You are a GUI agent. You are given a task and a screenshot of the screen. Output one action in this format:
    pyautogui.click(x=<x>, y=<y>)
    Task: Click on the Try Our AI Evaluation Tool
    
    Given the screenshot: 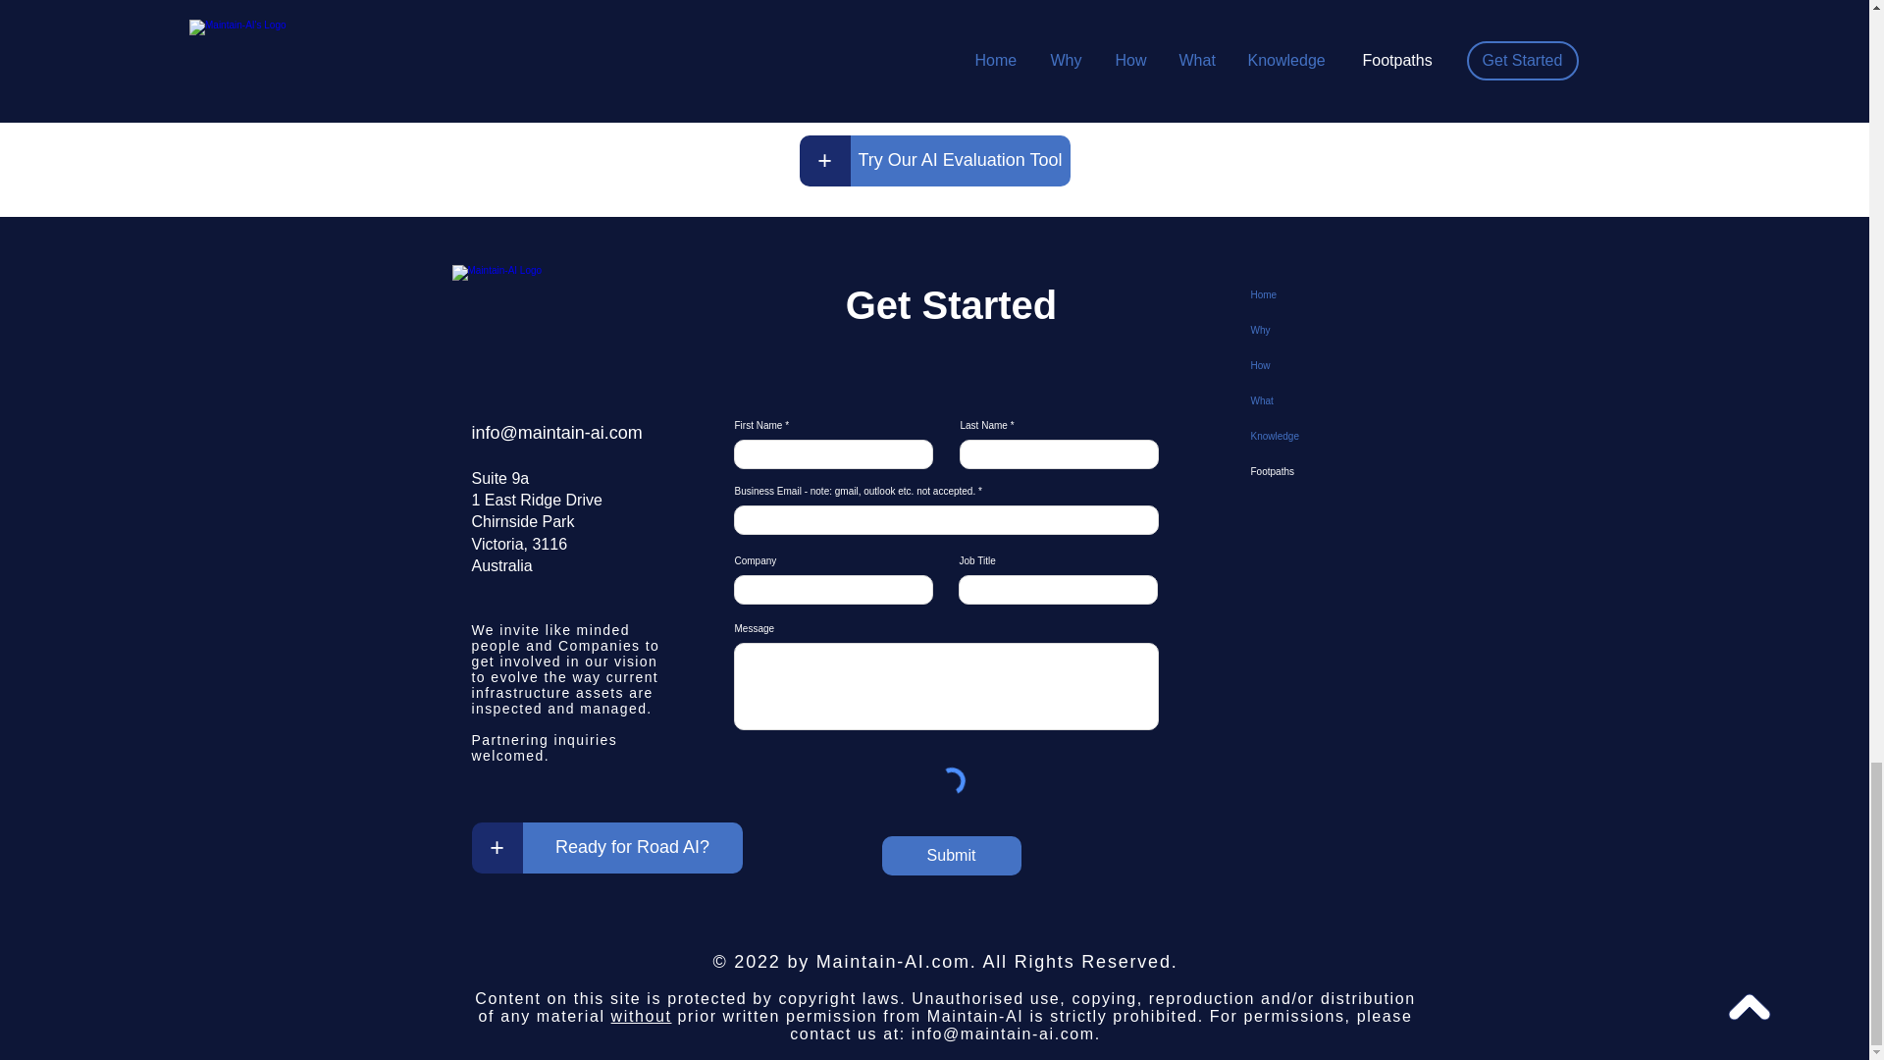 What is the action you would take?
    pyautogui.click(x=960, y=161)
    